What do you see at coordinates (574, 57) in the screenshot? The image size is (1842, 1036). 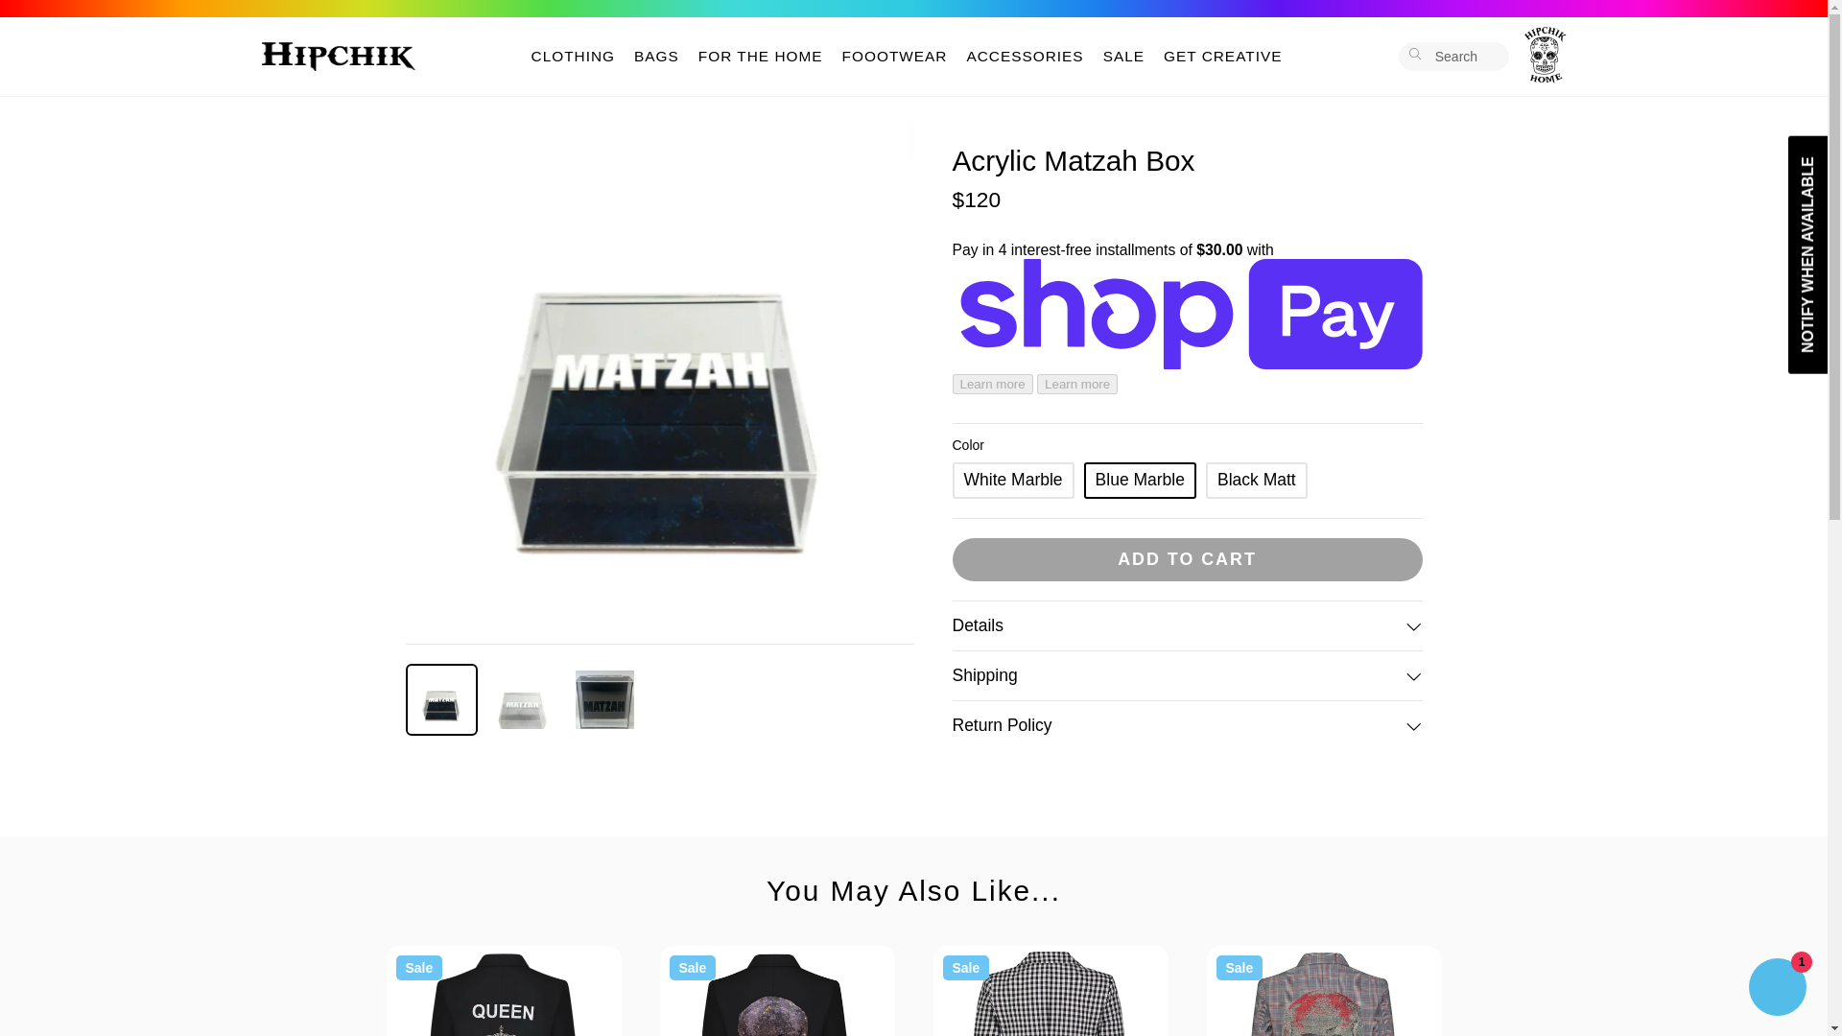 I see `CLOTHING` at bounding box center [574, 57].